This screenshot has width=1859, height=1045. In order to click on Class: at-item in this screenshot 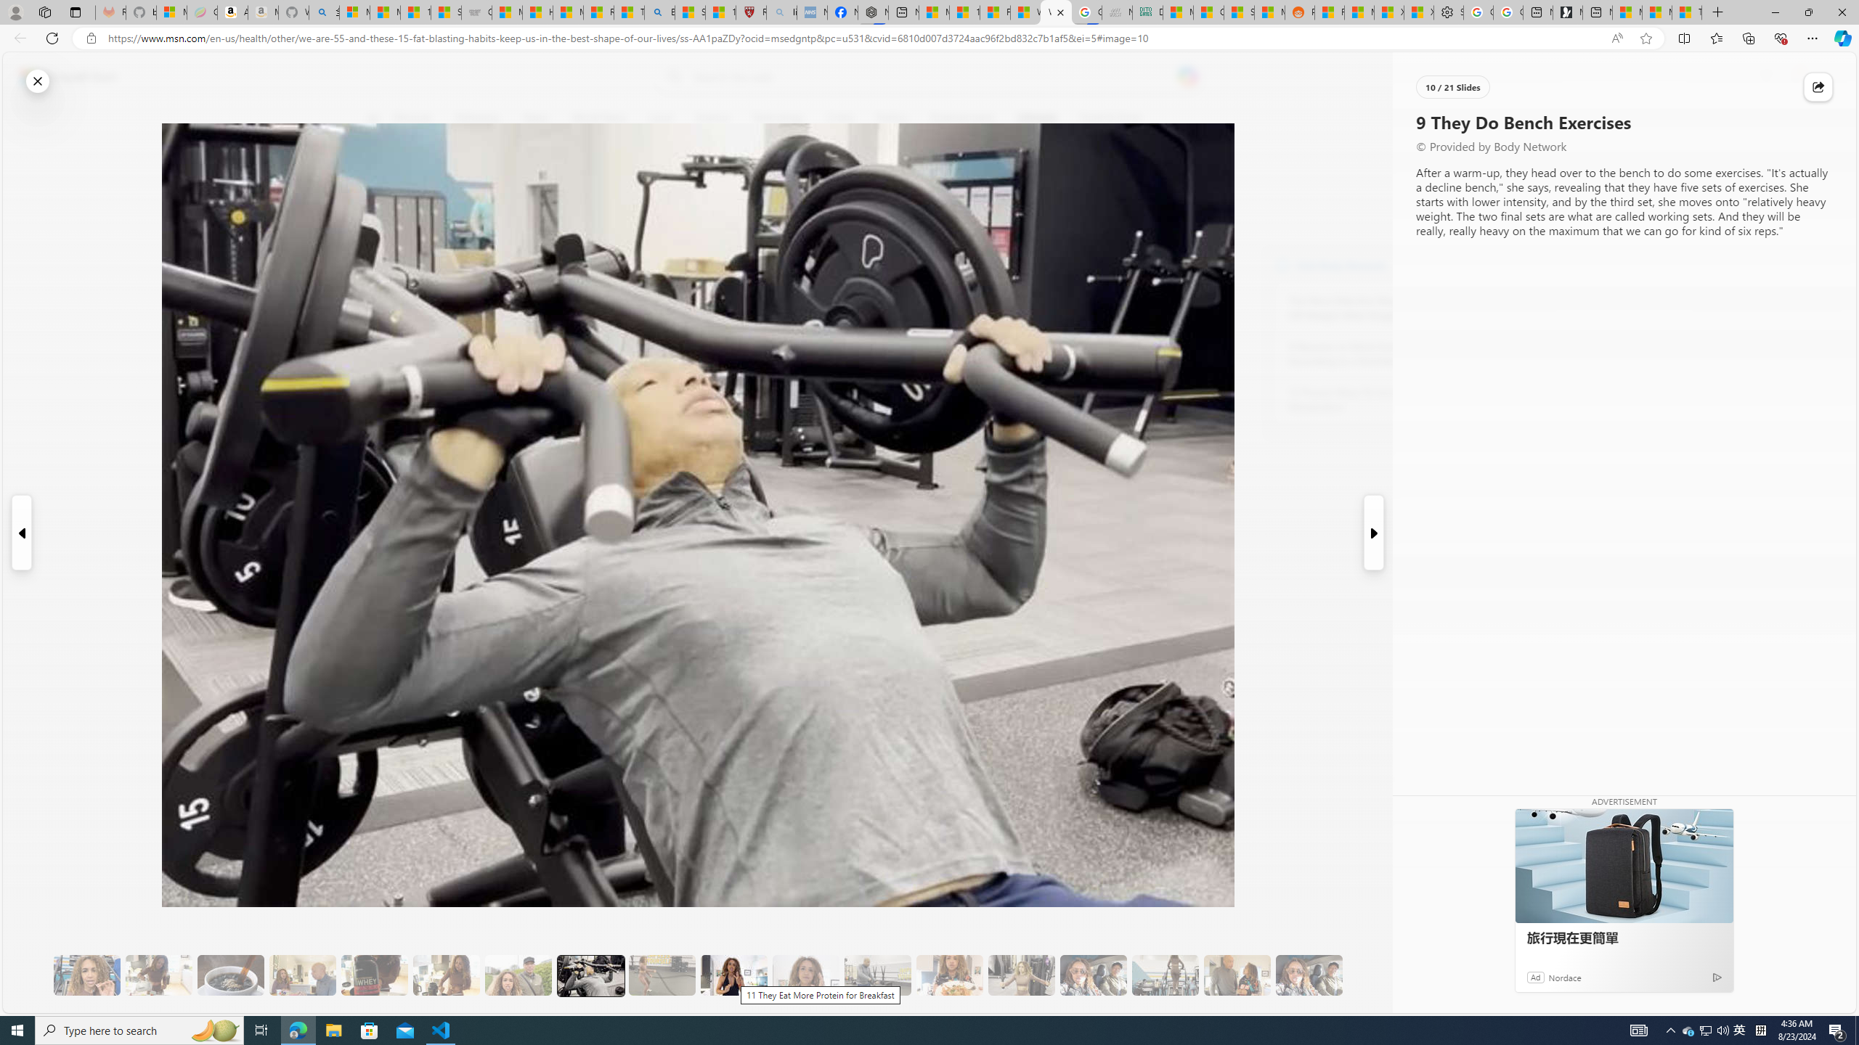, I will do `click(382, 340)`.